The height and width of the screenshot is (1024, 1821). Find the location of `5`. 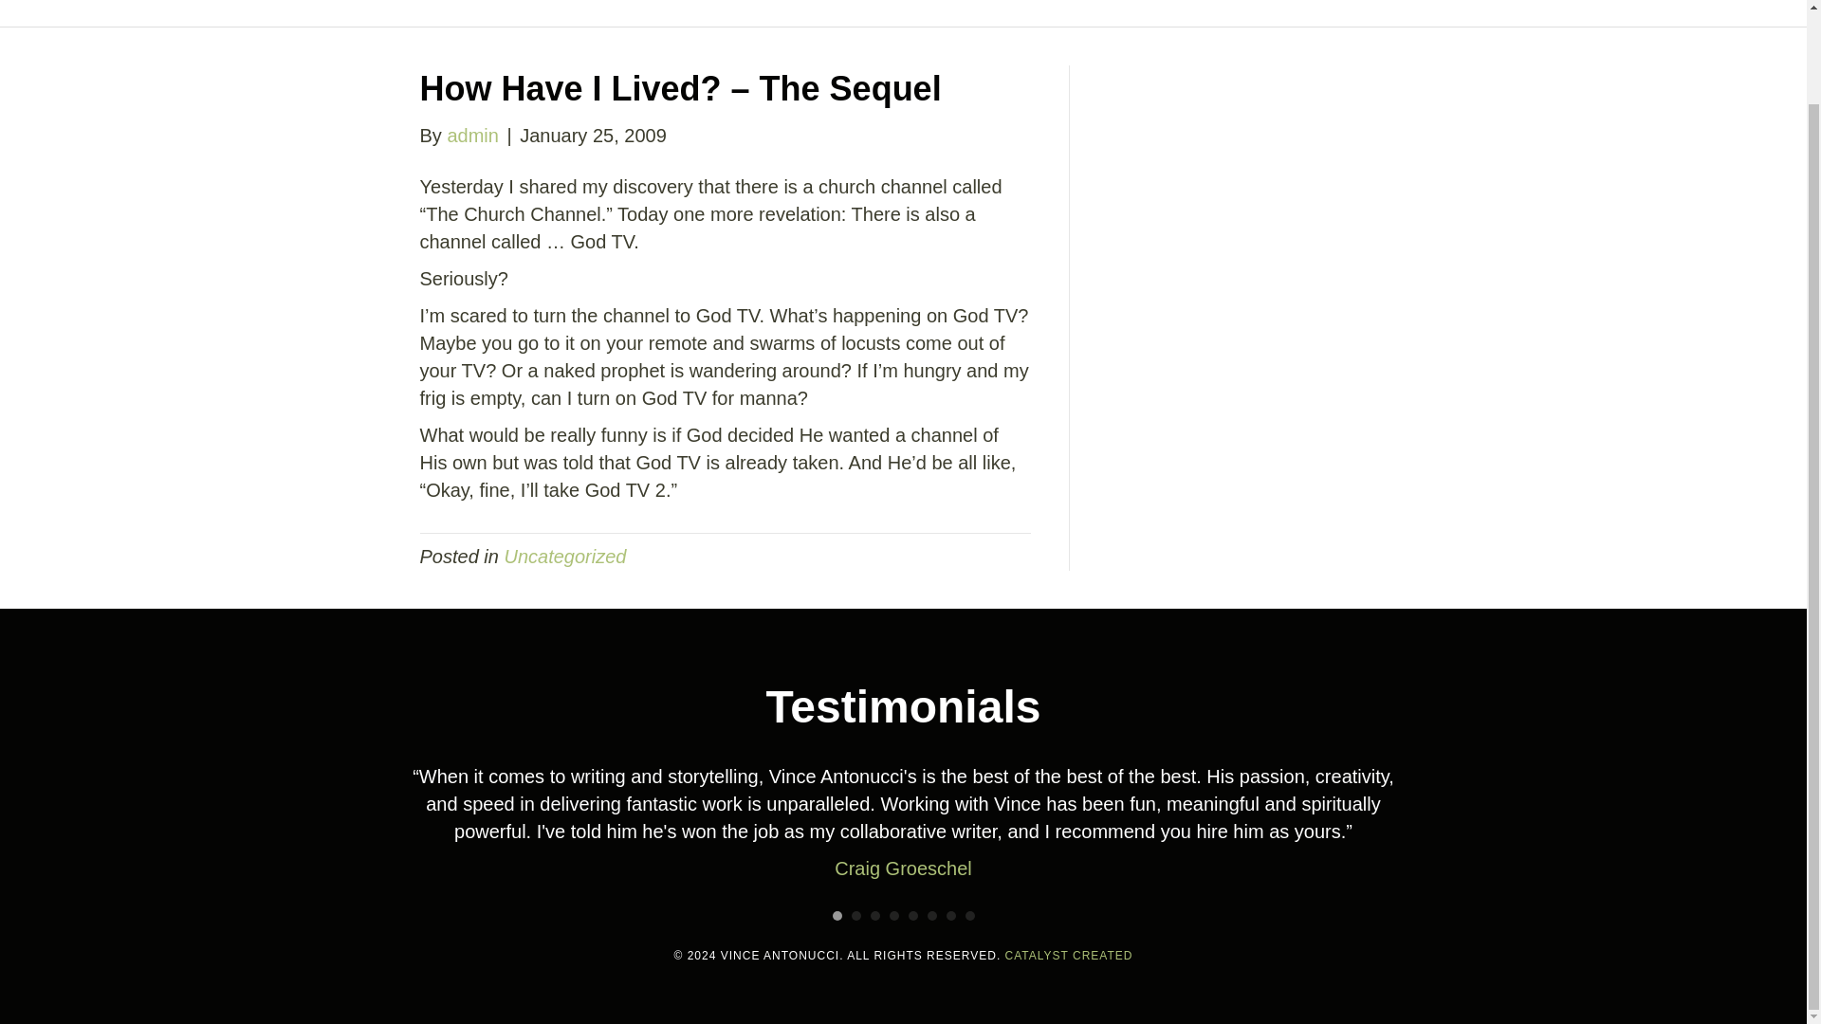

5 is located at coordinates (912, 916).